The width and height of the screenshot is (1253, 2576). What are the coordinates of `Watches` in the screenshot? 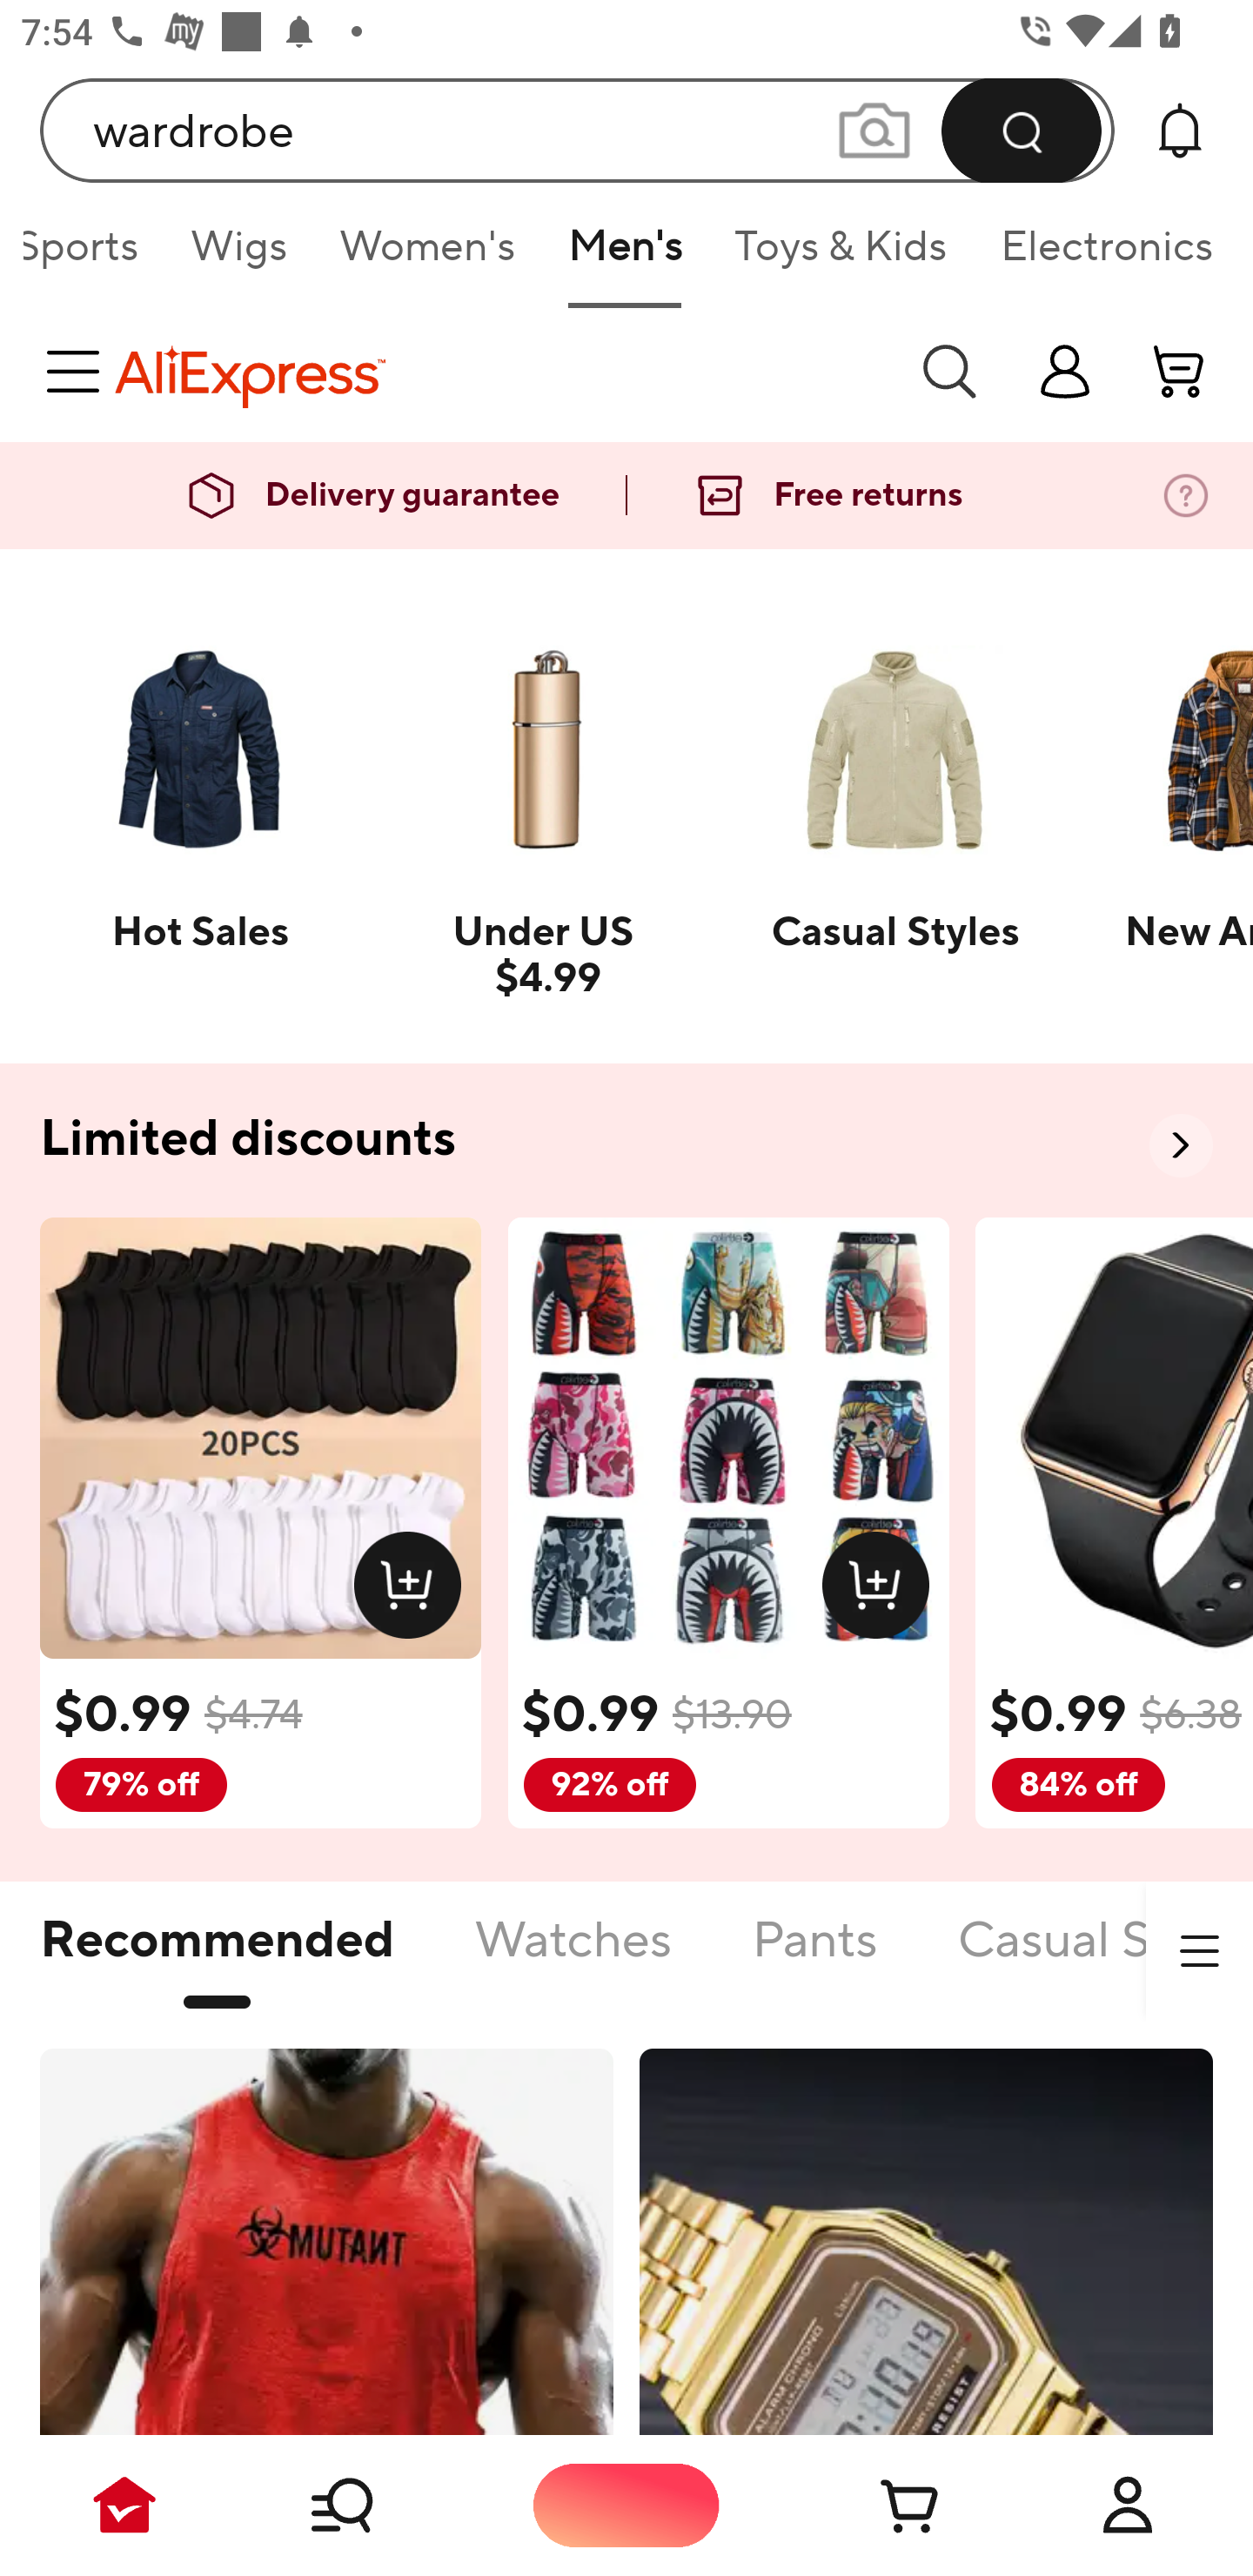 It's located at (573, 1957).